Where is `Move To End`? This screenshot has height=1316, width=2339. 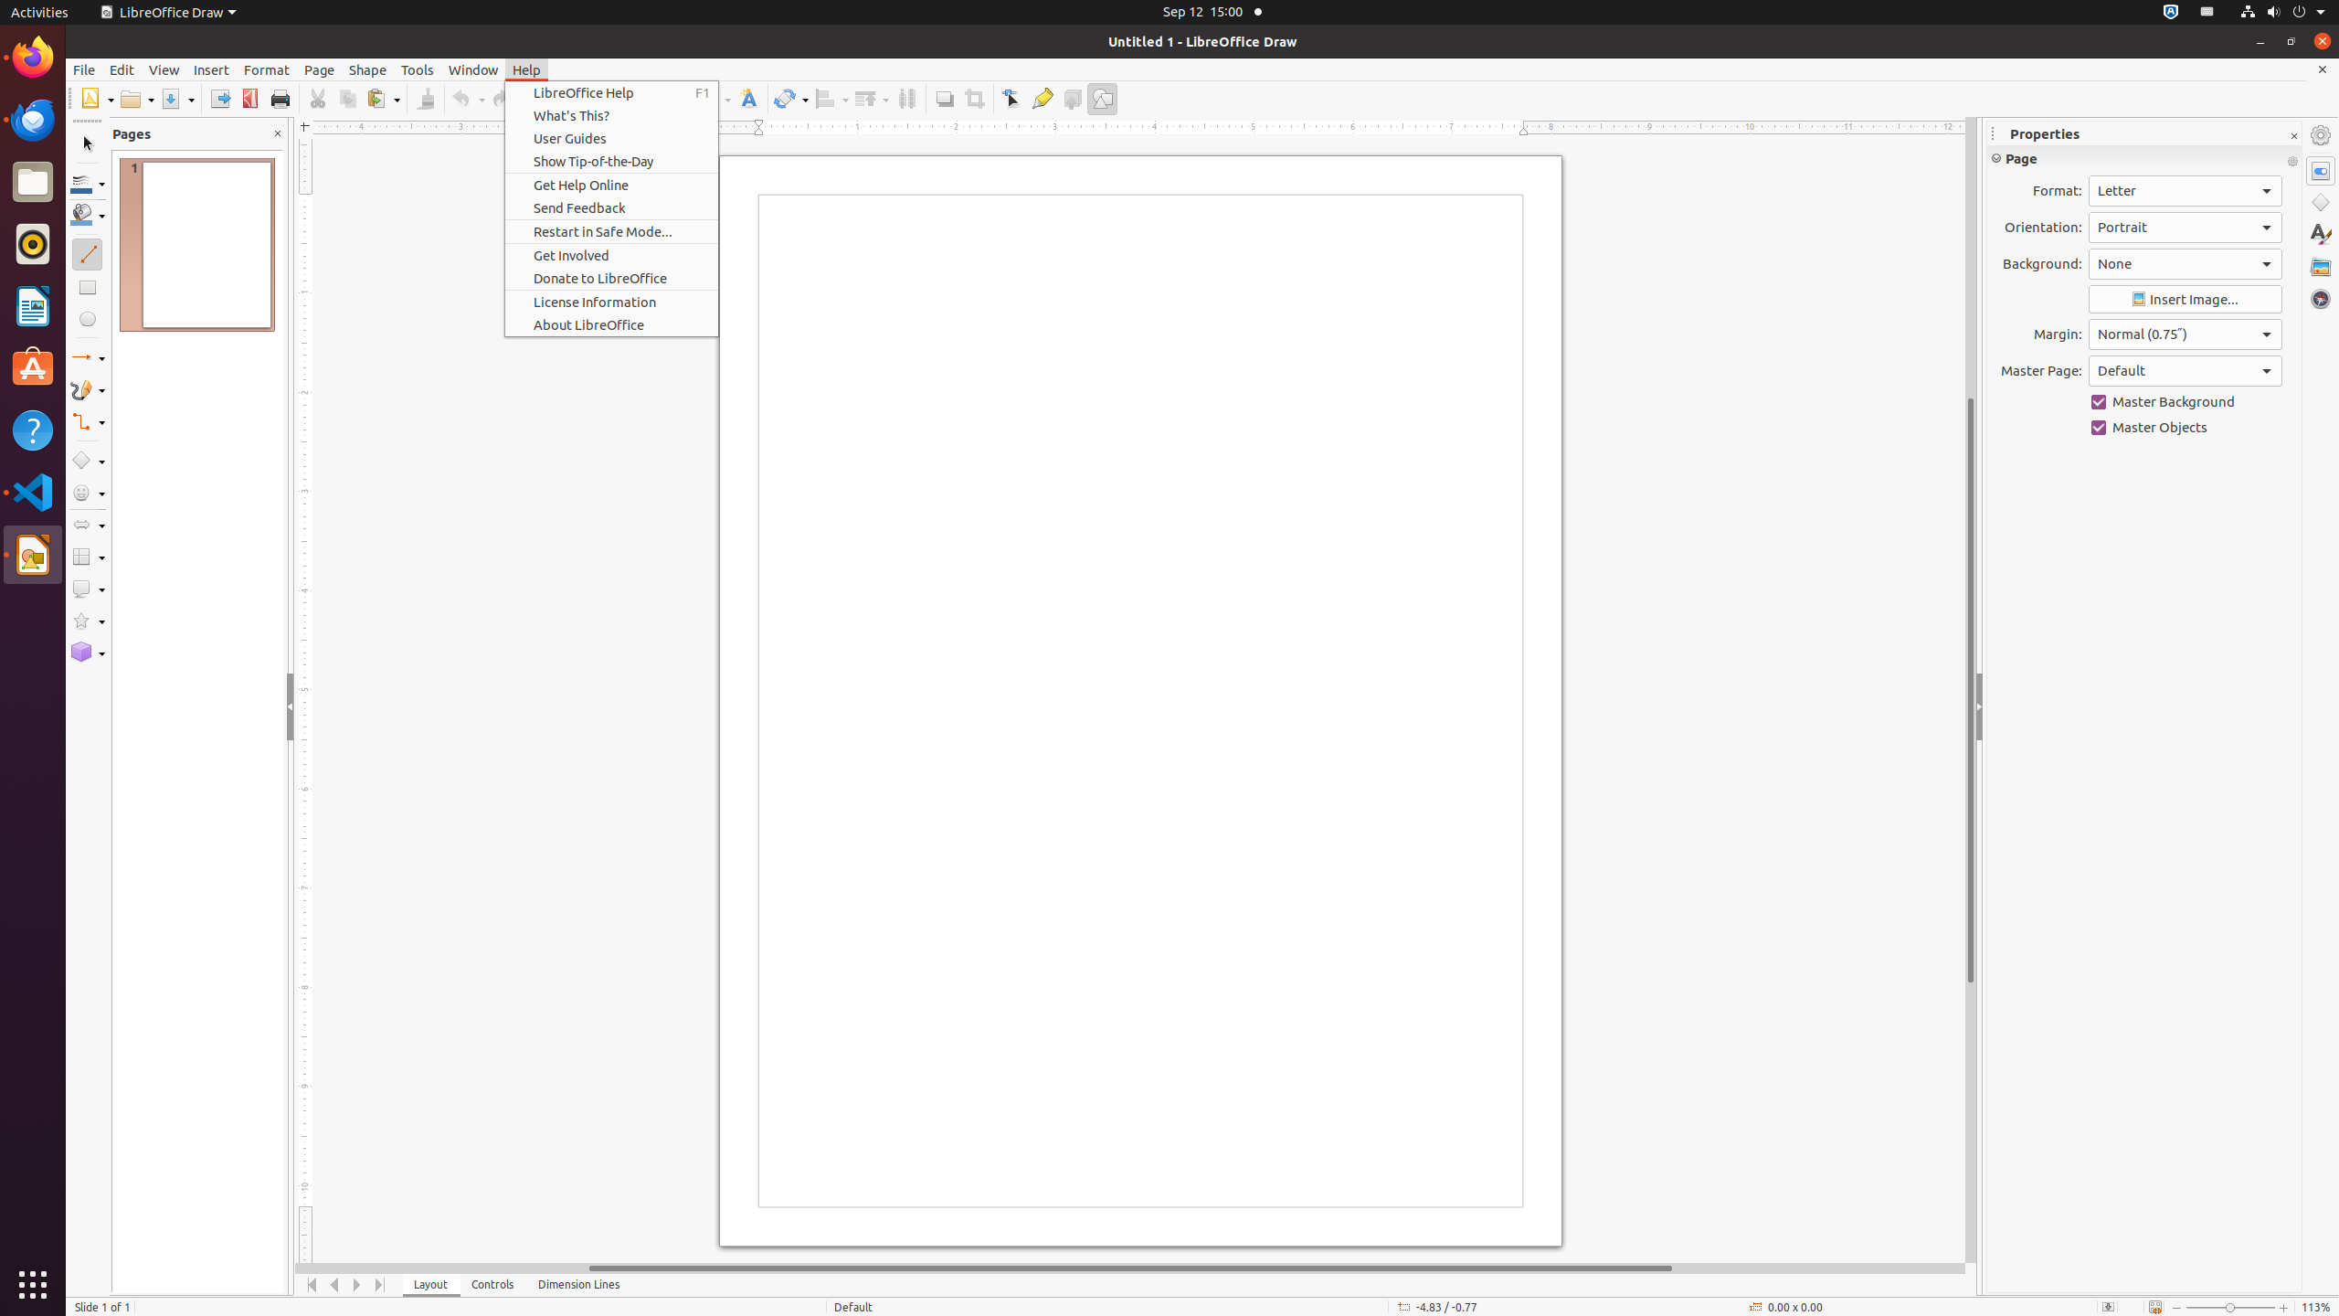 Move To End is located at coordinates (380, 1285).